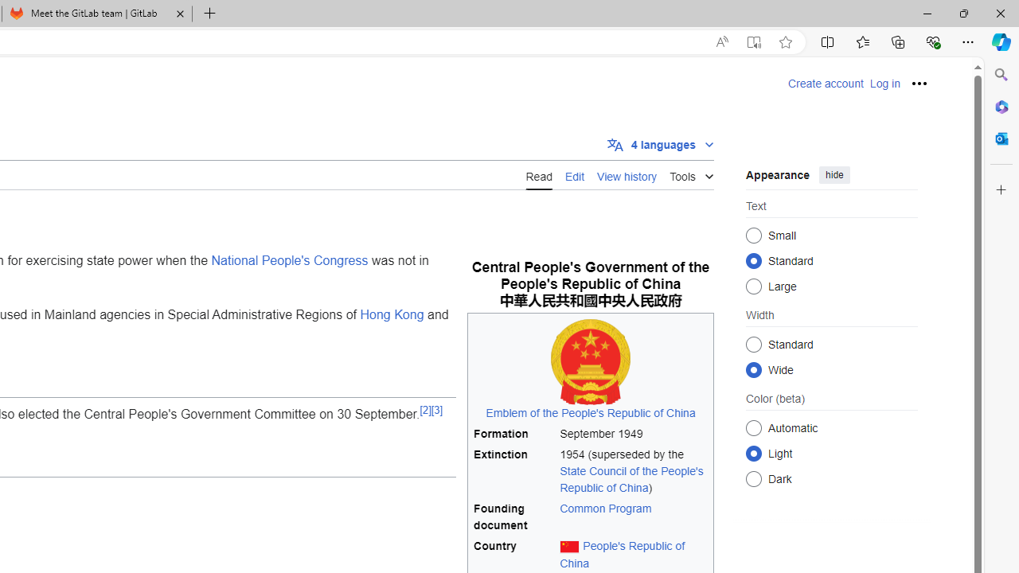 The image size is (1019, 573). I want to click on Large, so click(753, 286).